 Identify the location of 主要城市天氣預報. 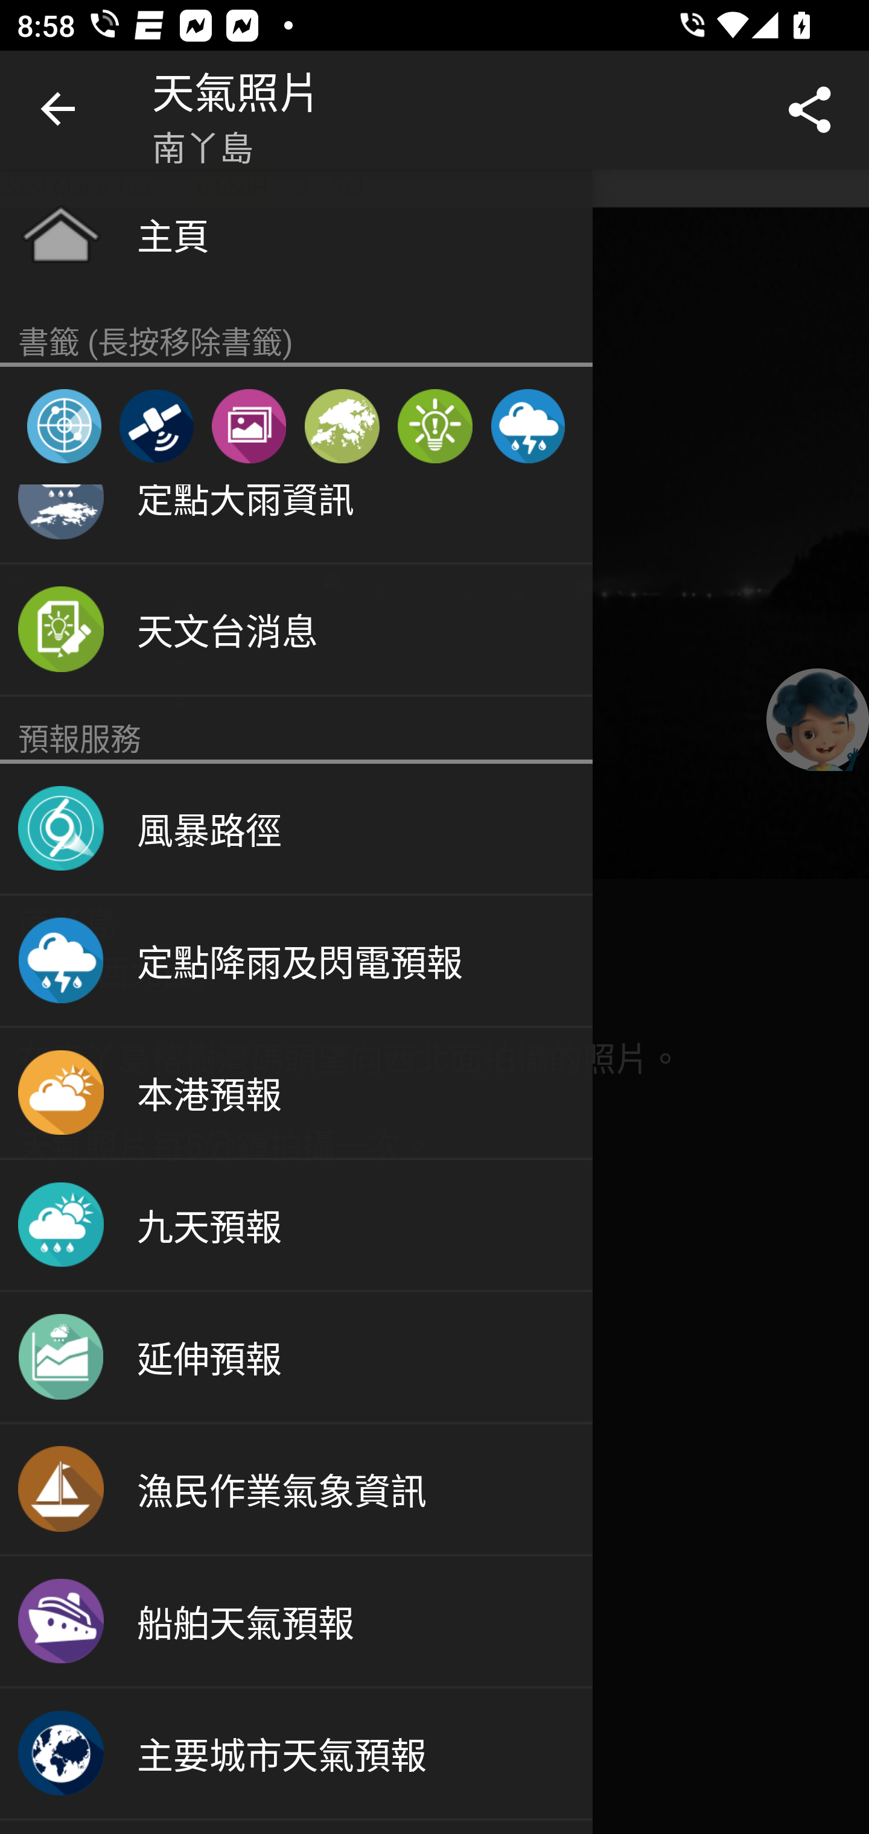
(296, 1754).